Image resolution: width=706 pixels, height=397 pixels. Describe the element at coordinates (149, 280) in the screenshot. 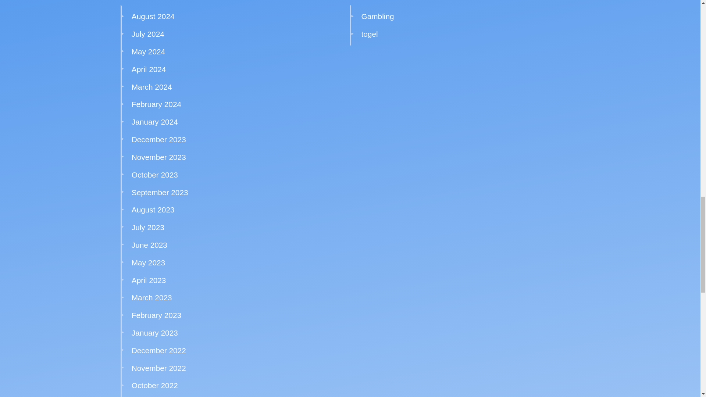

I see `April 2023` at that location.